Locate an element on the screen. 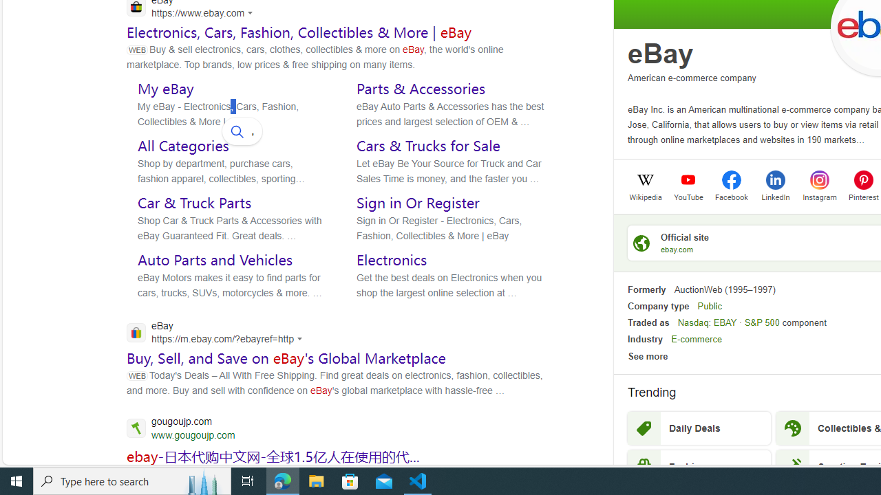  Nasdaq is located at coordinates (693, 322).